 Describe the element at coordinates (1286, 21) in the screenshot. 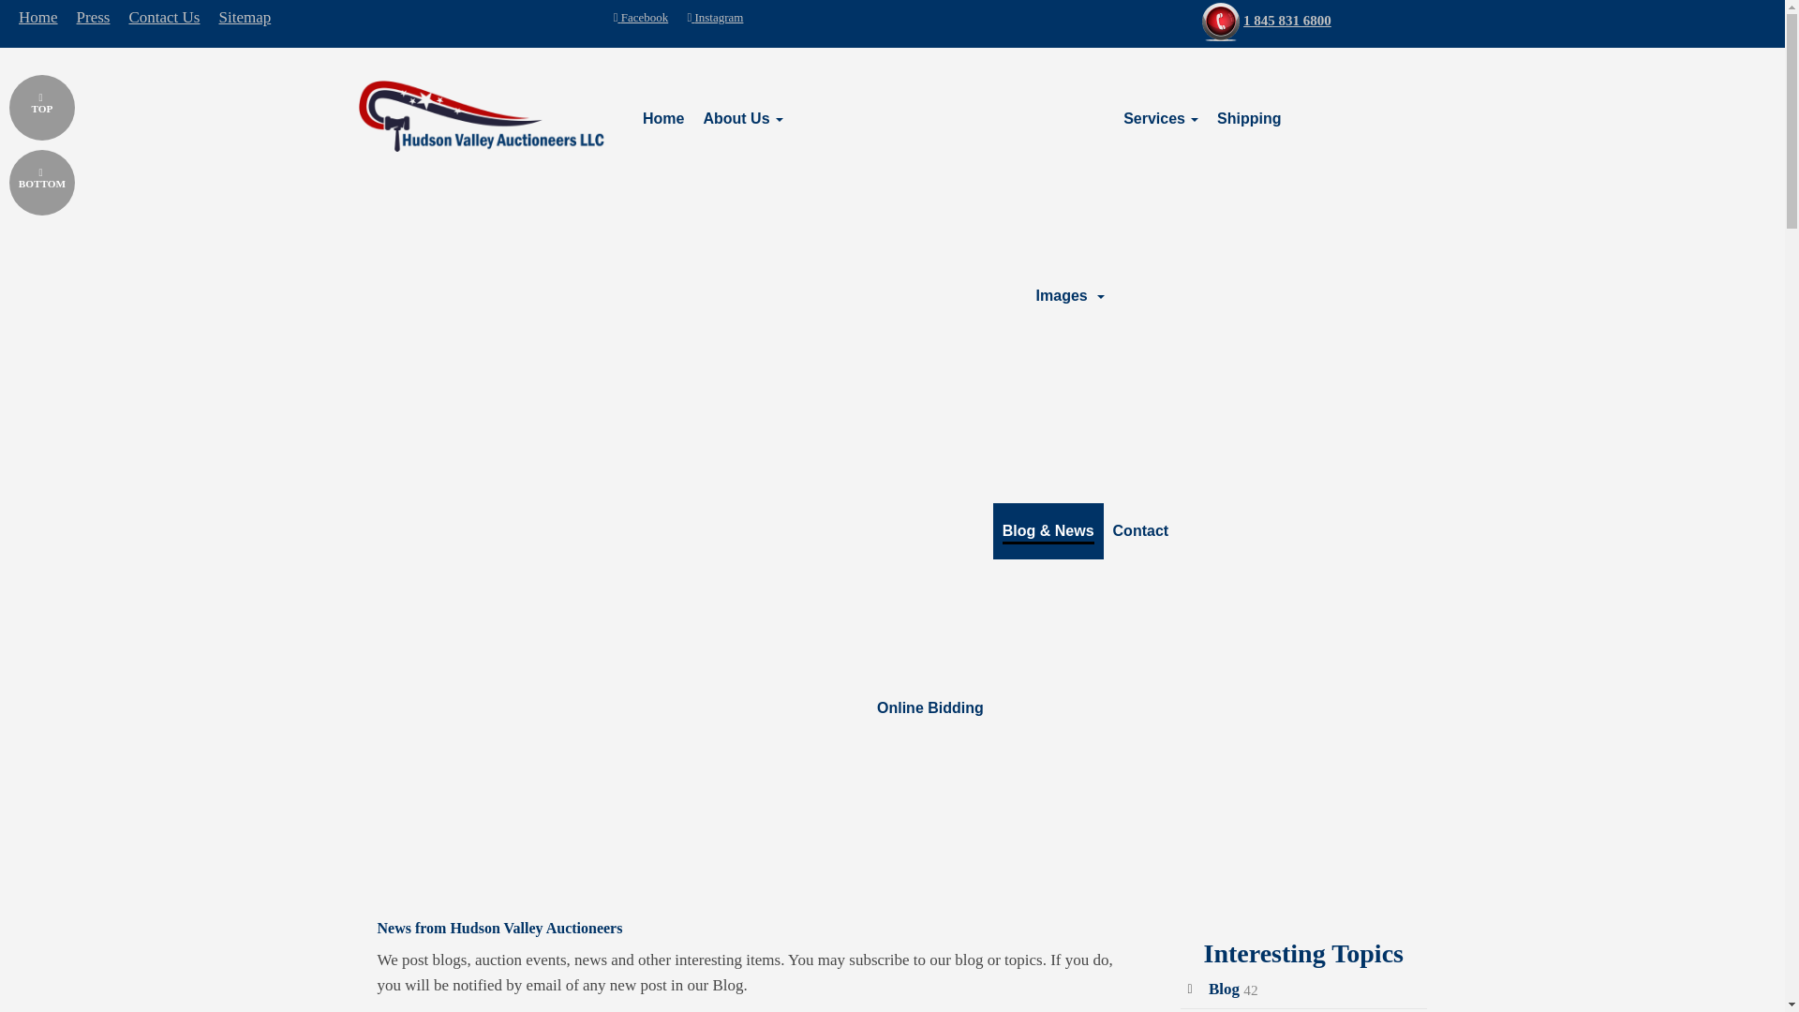

I see `1 845 831 6800` at that location.